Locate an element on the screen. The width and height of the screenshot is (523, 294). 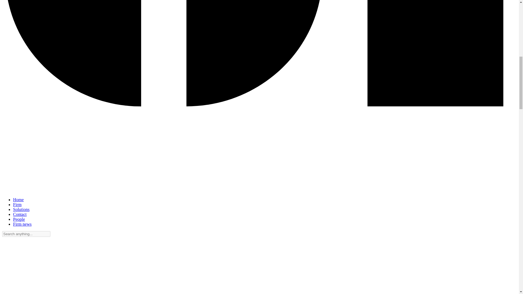
People is located at coordinates (19, 219).